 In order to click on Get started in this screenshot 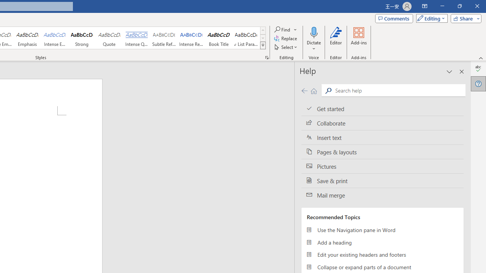, I will do `click(382, 108)`.